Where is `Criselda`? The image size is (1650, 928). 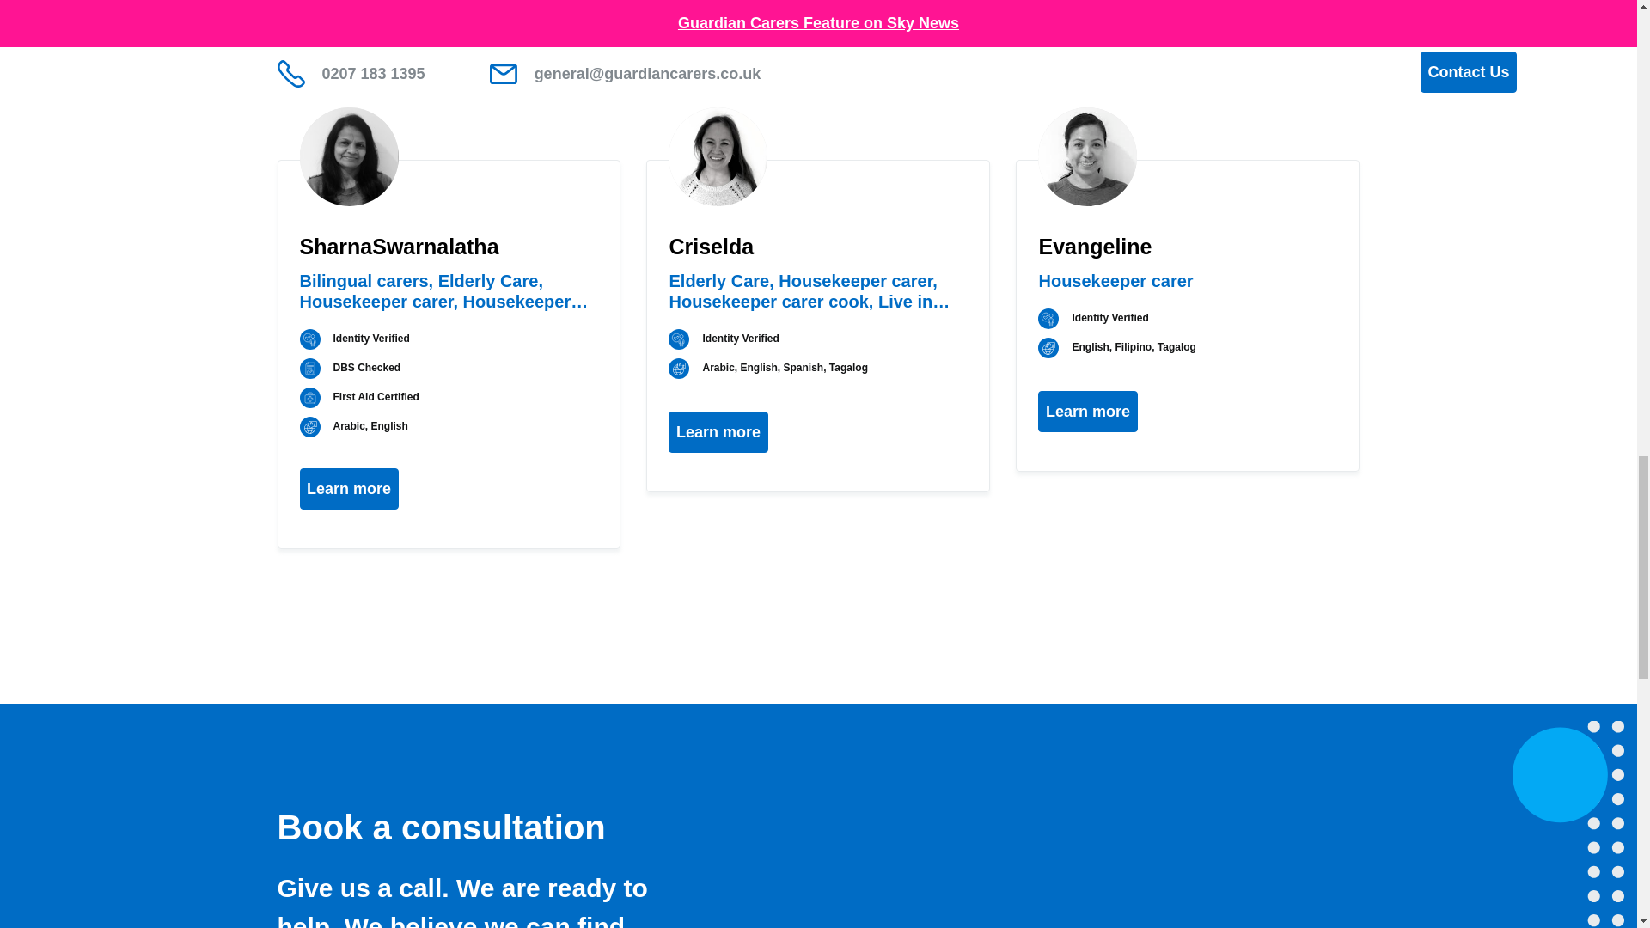 Criselda is located at coordinates (717, 156).